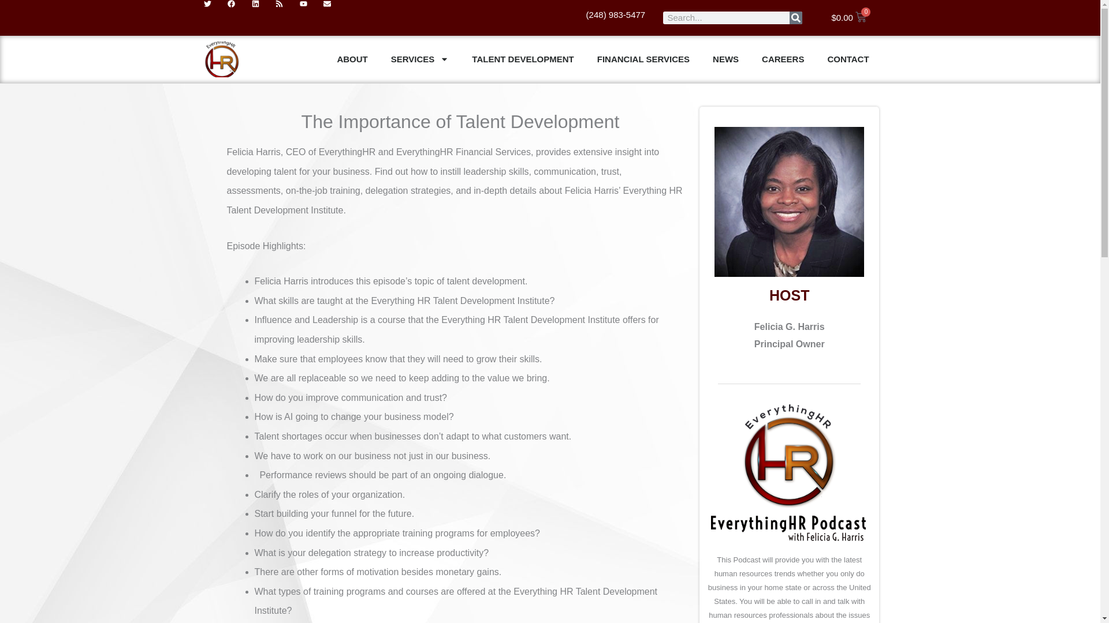 This screenshot has width=1109, height=623. Describe the element at coordinates (643, 59) in the screenshot. I see `FINANCIAL SERVICES` at that location.